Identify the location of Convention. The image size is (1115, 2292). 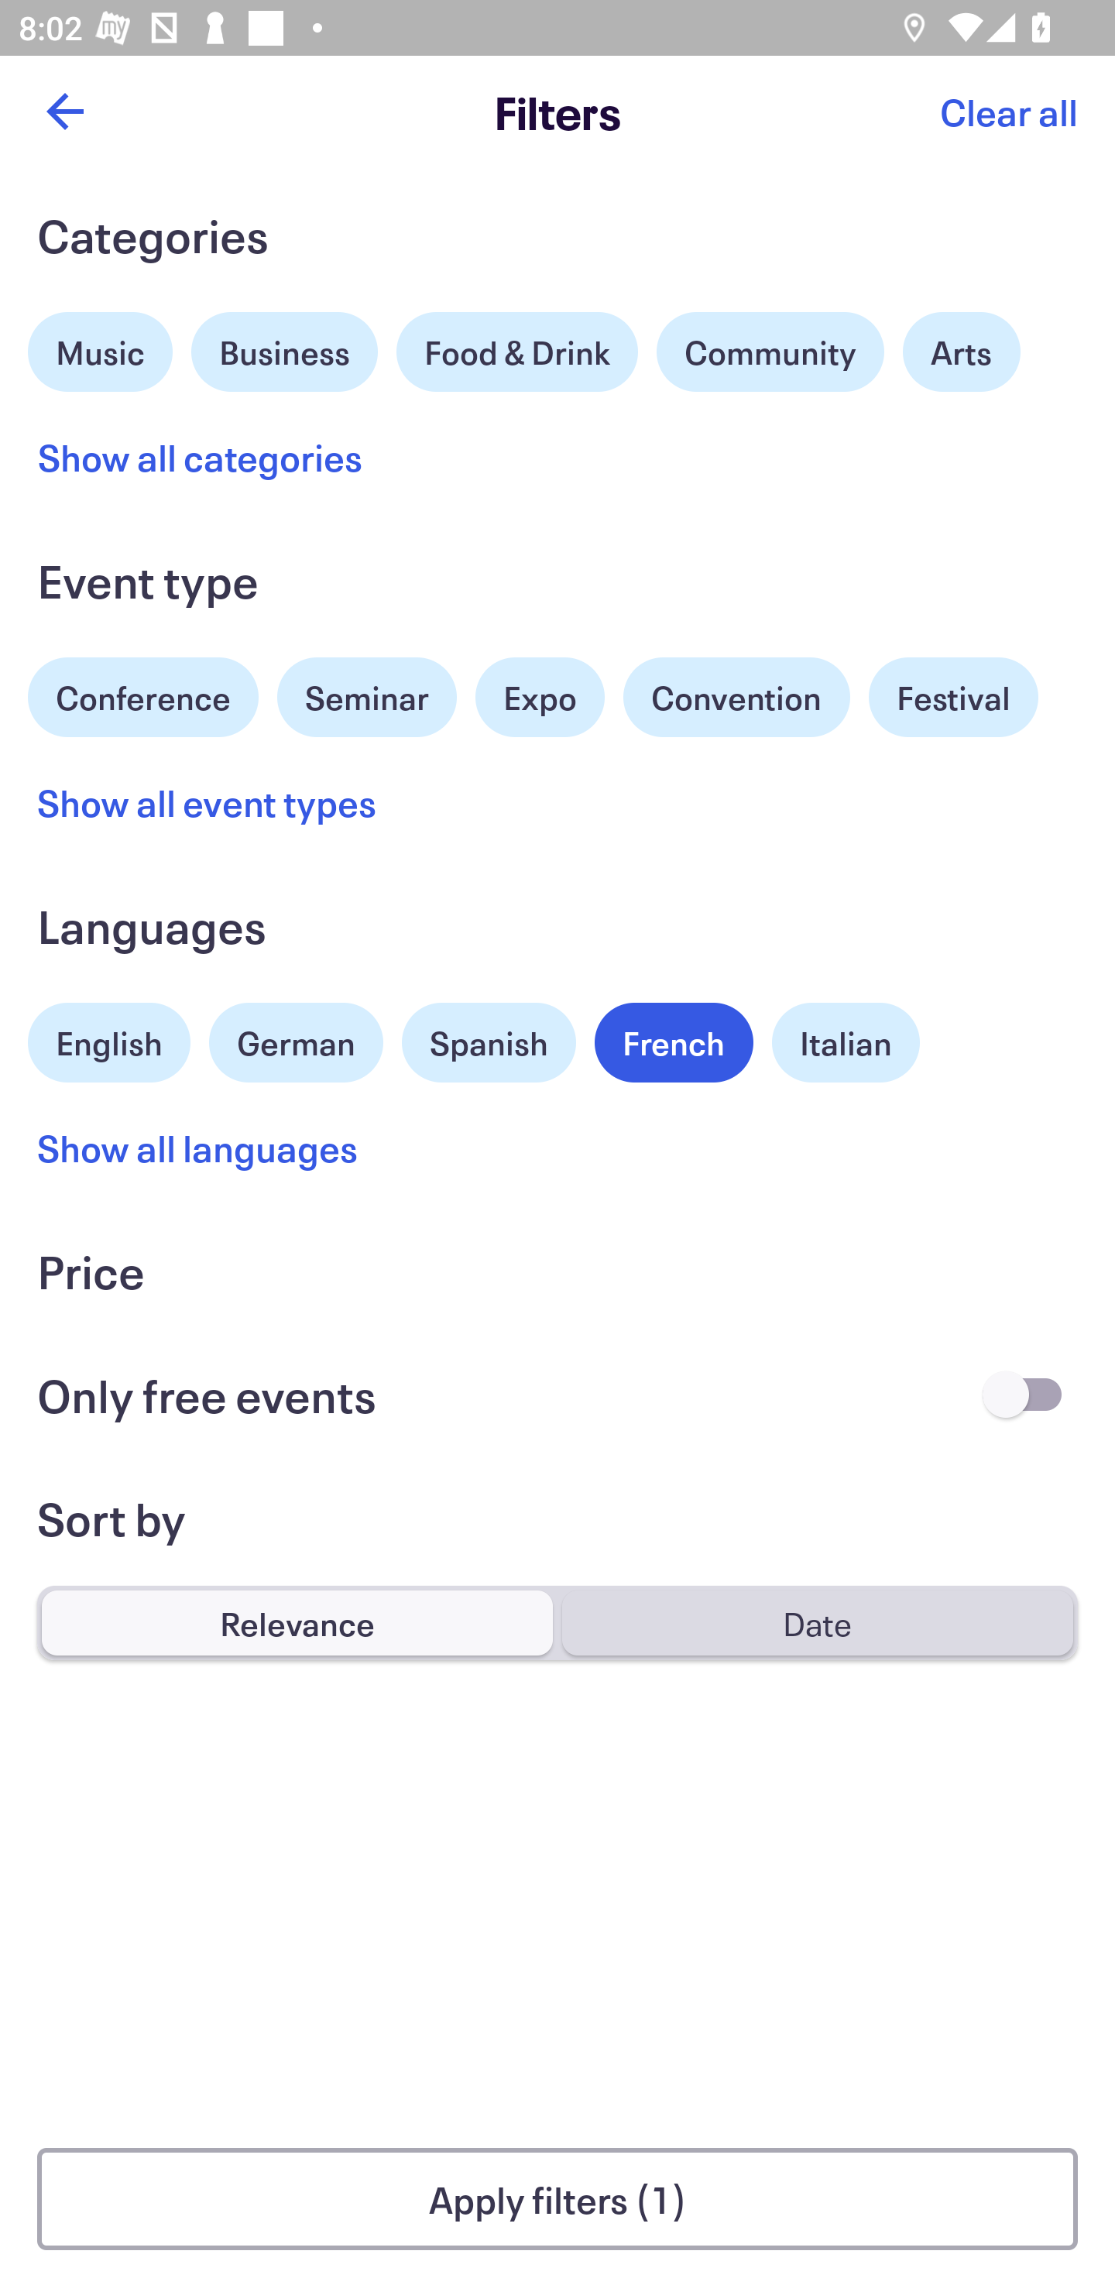
(736, 697).